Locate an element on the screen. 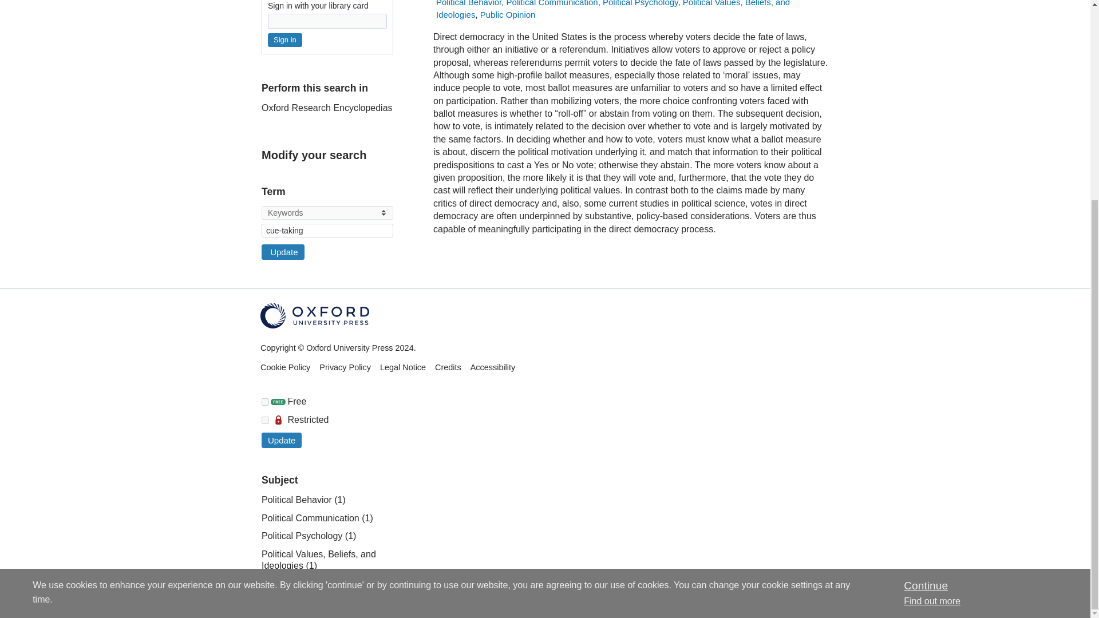  How we use cookies on this site is located at coordinates (932, 312).